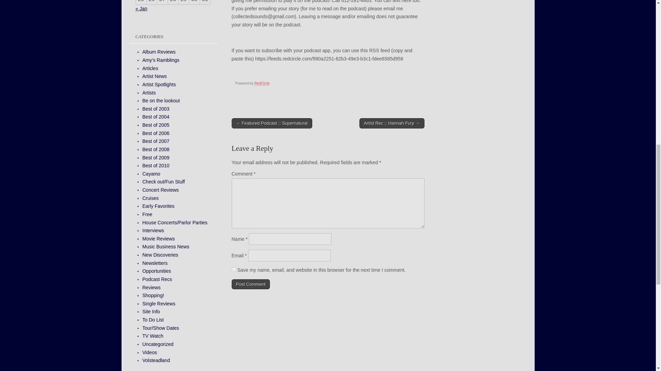 The image size is (661, 371). Describe the element at coordinates (262, 83) in the screenshot. I see `RedCircle` at that location.